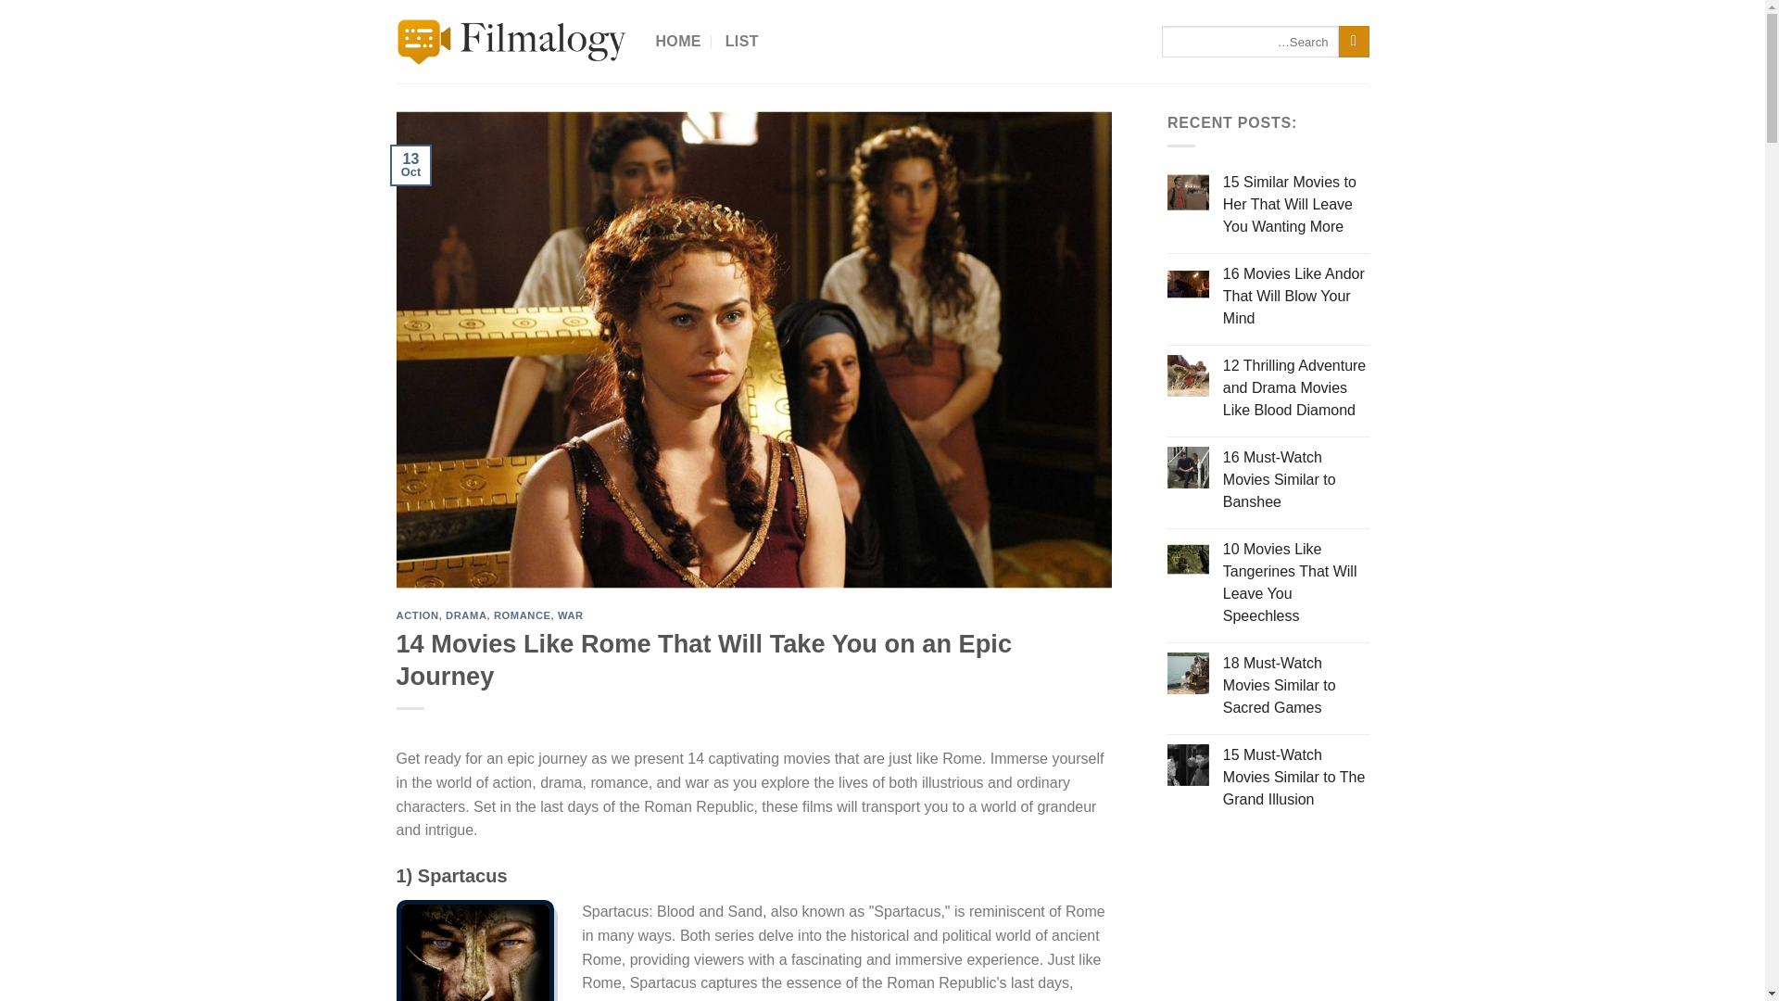 The width and height of the screenshot is (1779, 1001). Describe the element at coordinates (523, 615) in the screenshot. I see `ROMANCE` at that location.